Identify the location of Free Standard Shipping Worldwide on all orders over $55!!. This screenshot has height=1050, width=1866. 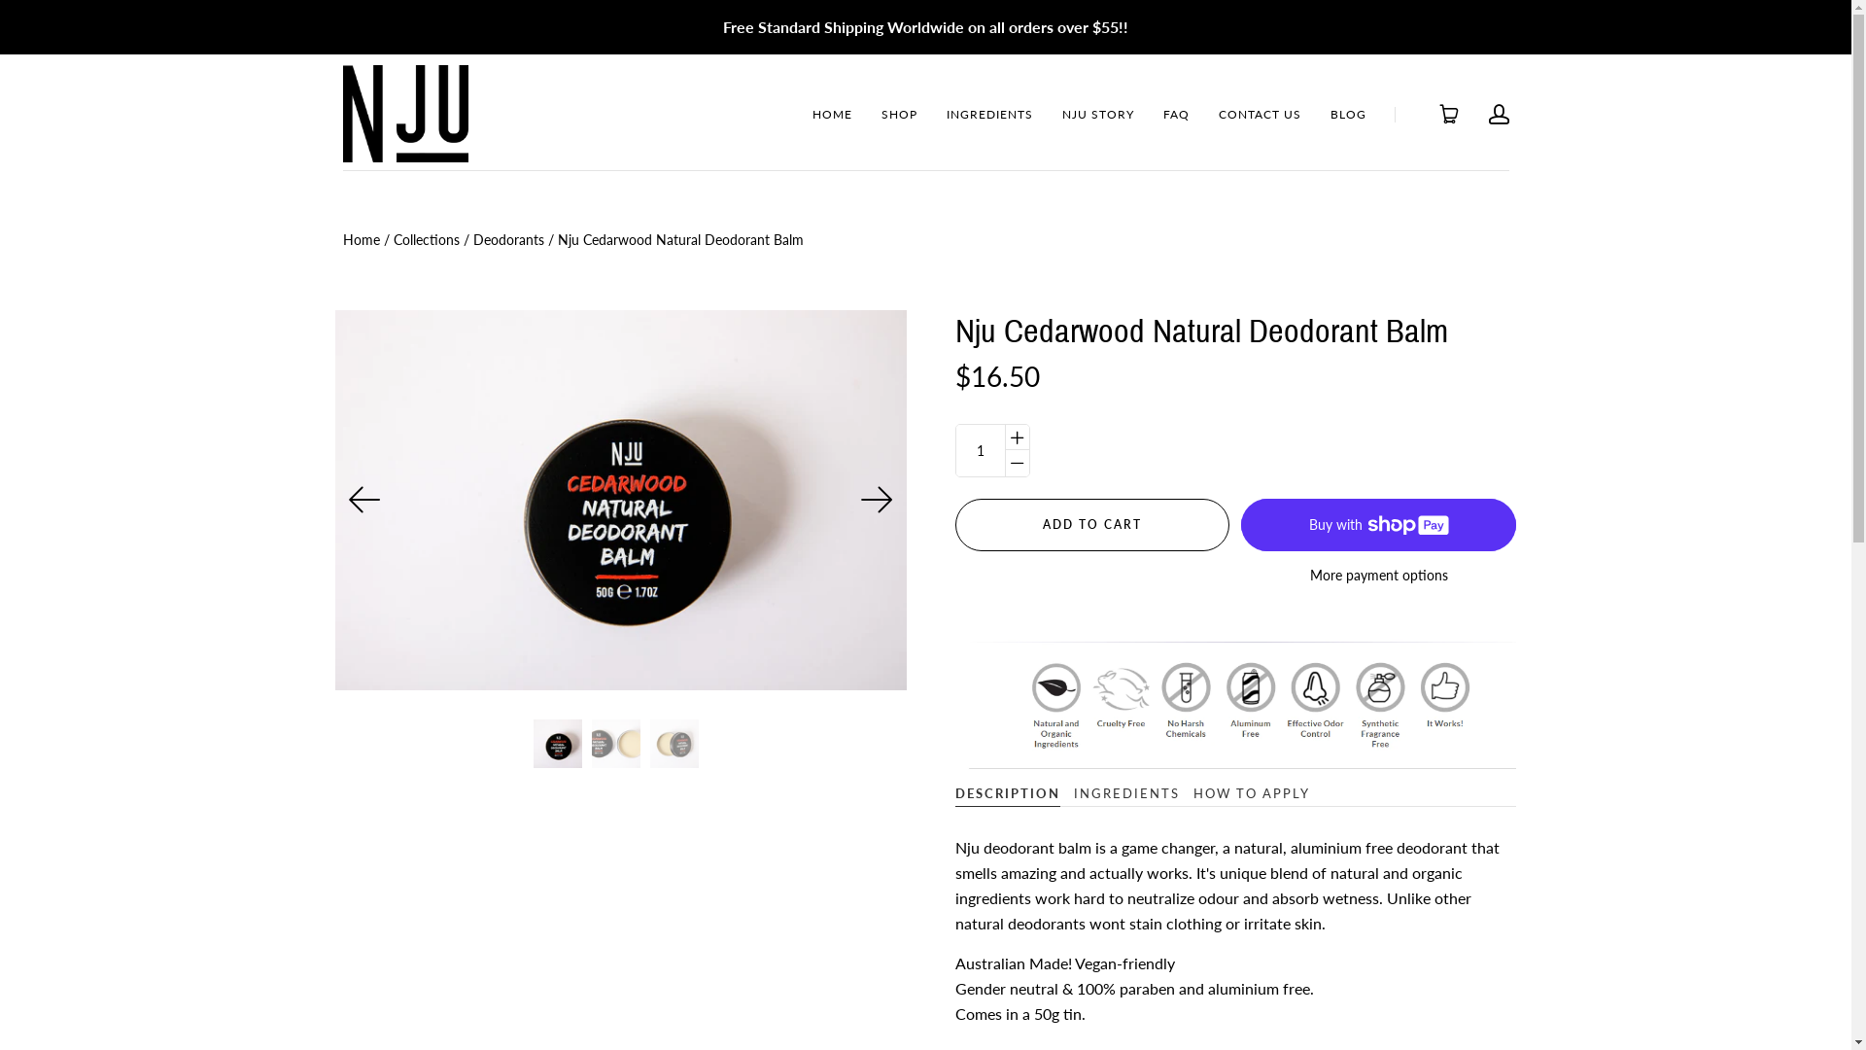
(925, 27).